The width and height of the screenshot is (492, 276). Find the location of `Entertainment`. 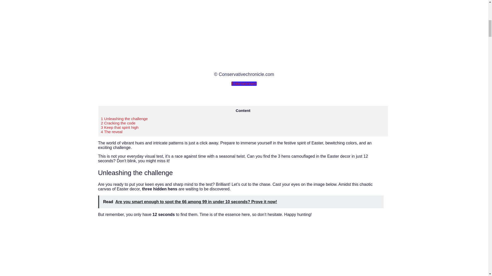

Entertainment is located at coordinates (244, 83).